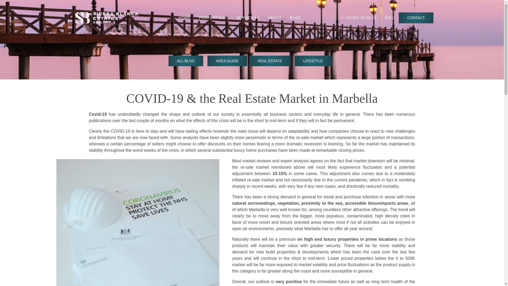  Describe the element at coordinates (313, 61) in the screenshot. I see `LIFESTYLE` at that location.